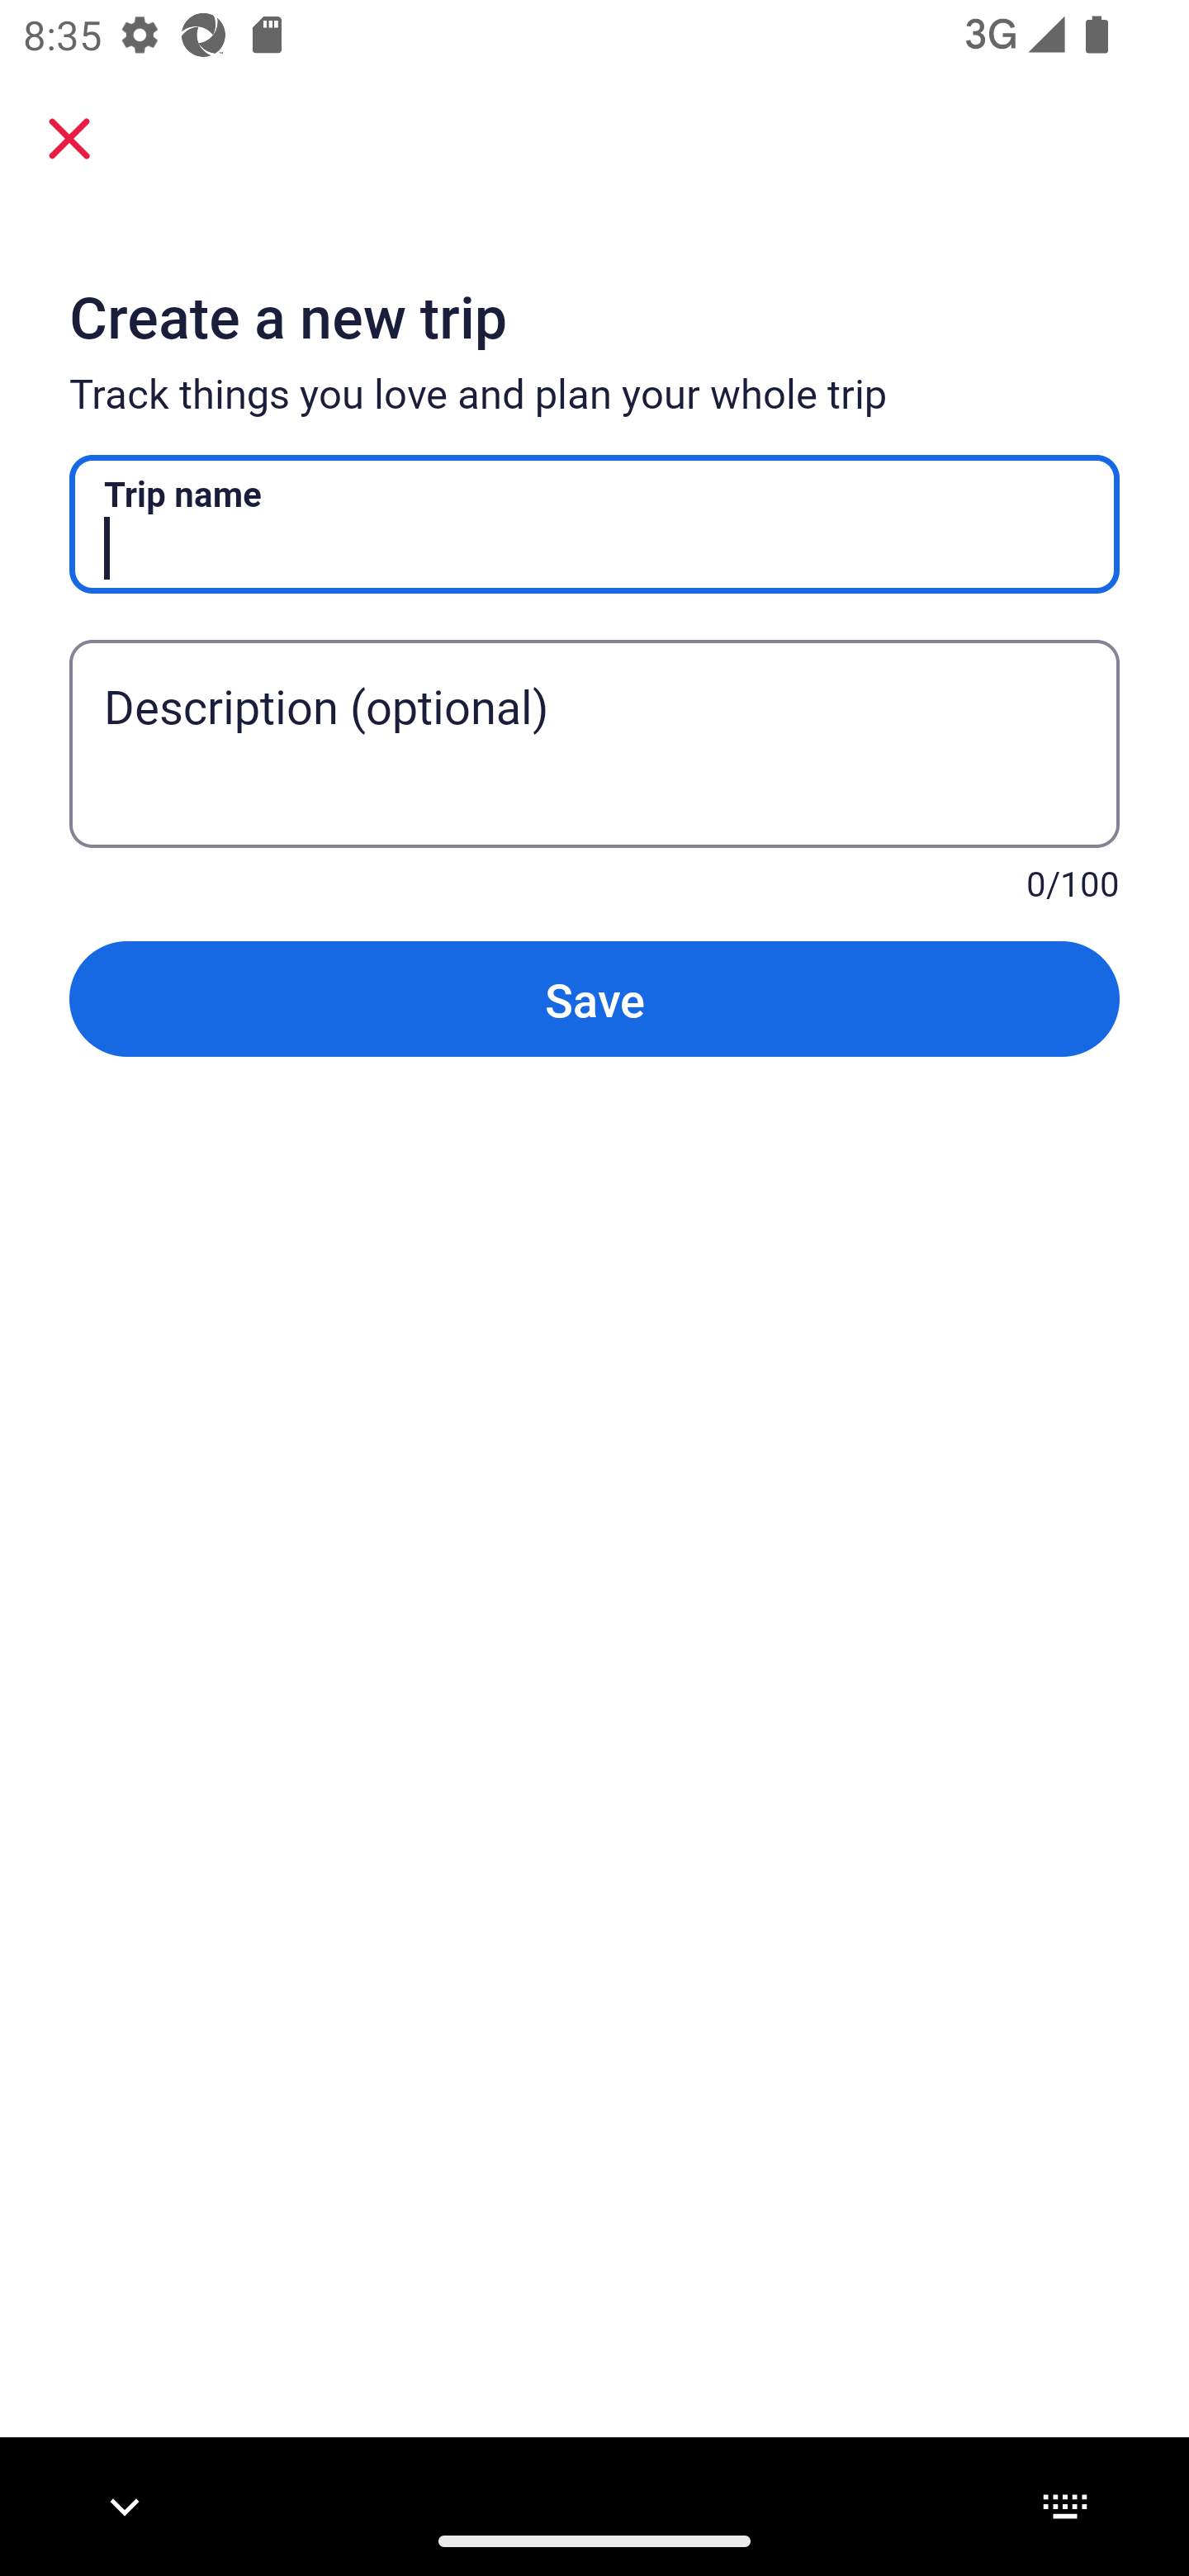  I want to click on Trip name, so click(594, 523).